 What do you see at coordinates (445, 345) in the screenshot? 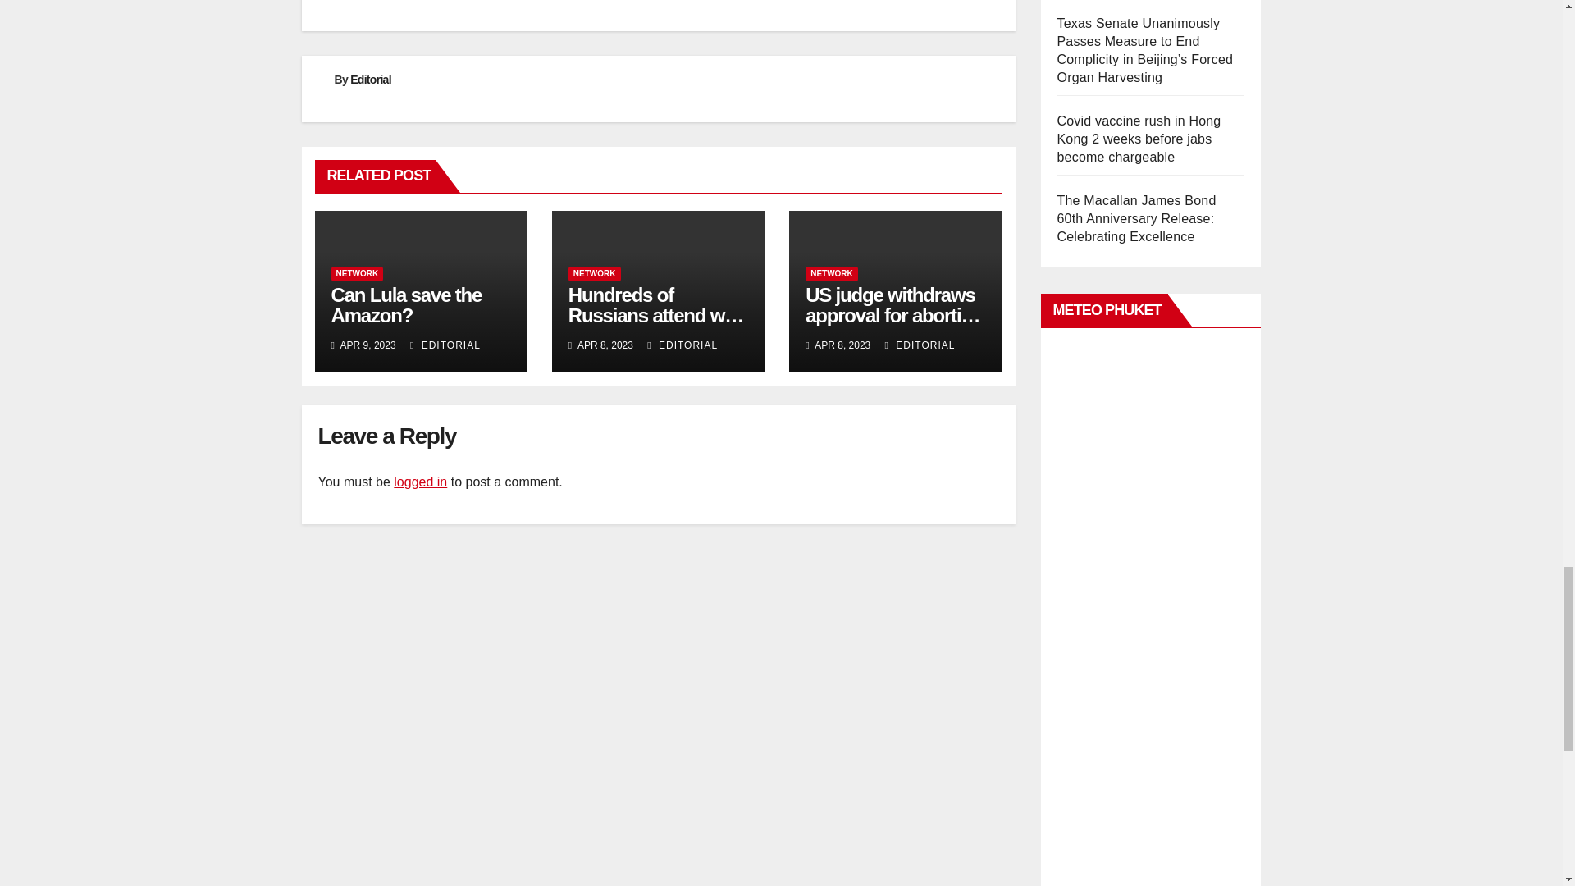
I see `EDITORIAL` at bounding box center [445, 345].